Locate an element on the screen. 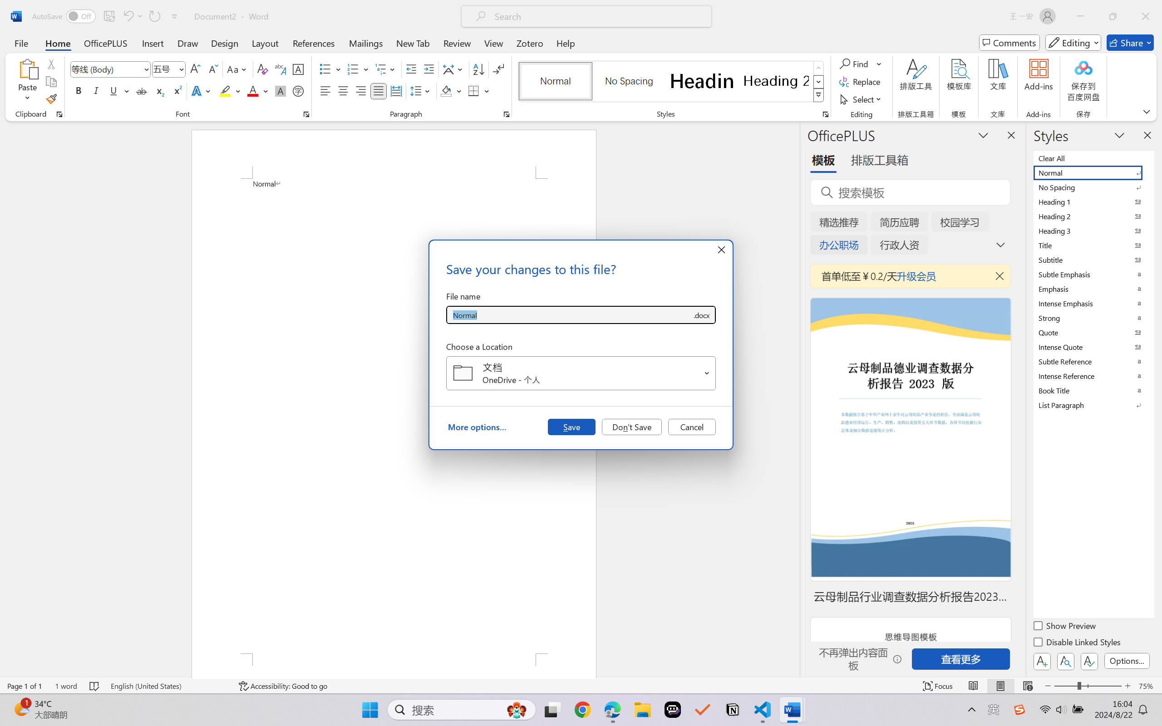  Design is located at coordinates (225, 43).